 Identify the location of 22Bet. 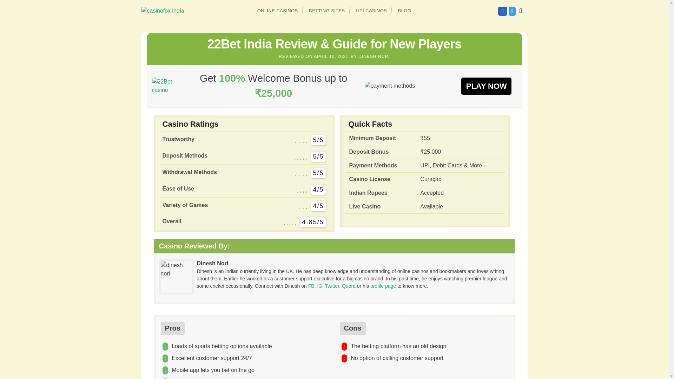
(167, 86).